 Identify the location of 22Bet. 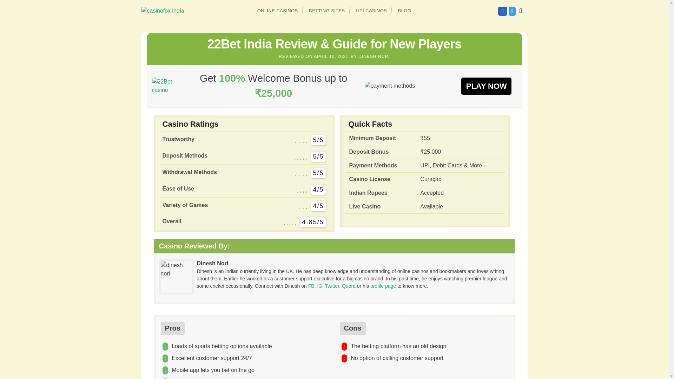
(167, 86).